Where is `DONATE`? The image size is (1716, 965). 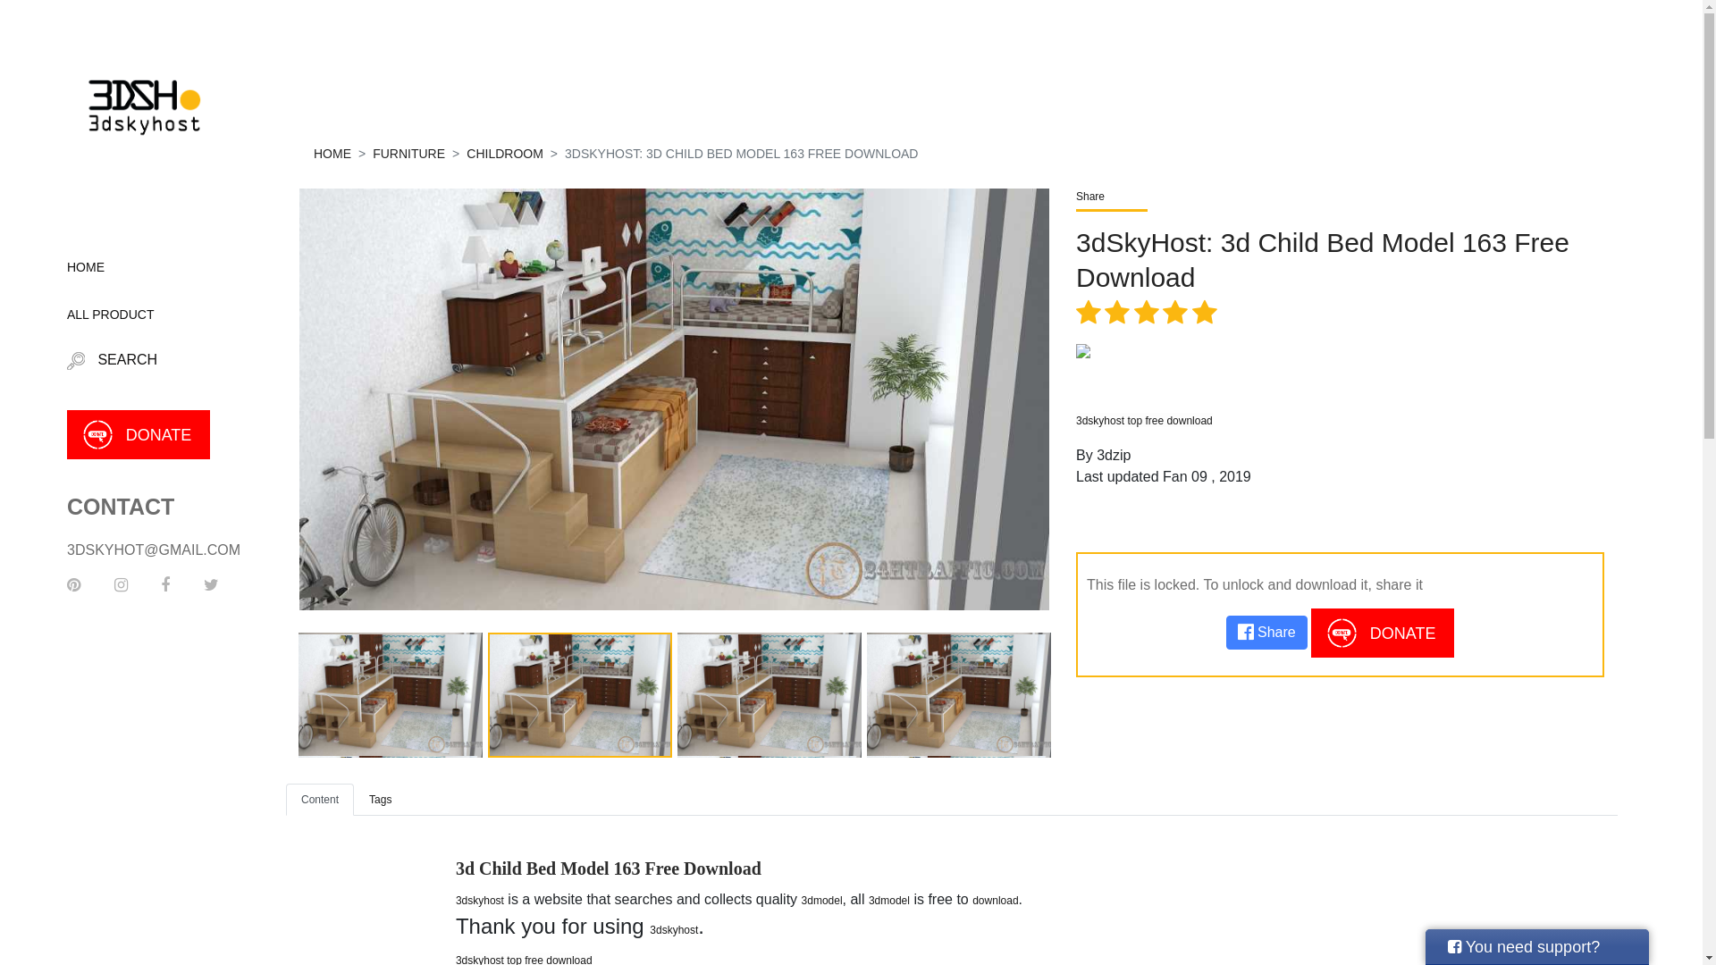 DONATE is located at coordinates (1383, 633).